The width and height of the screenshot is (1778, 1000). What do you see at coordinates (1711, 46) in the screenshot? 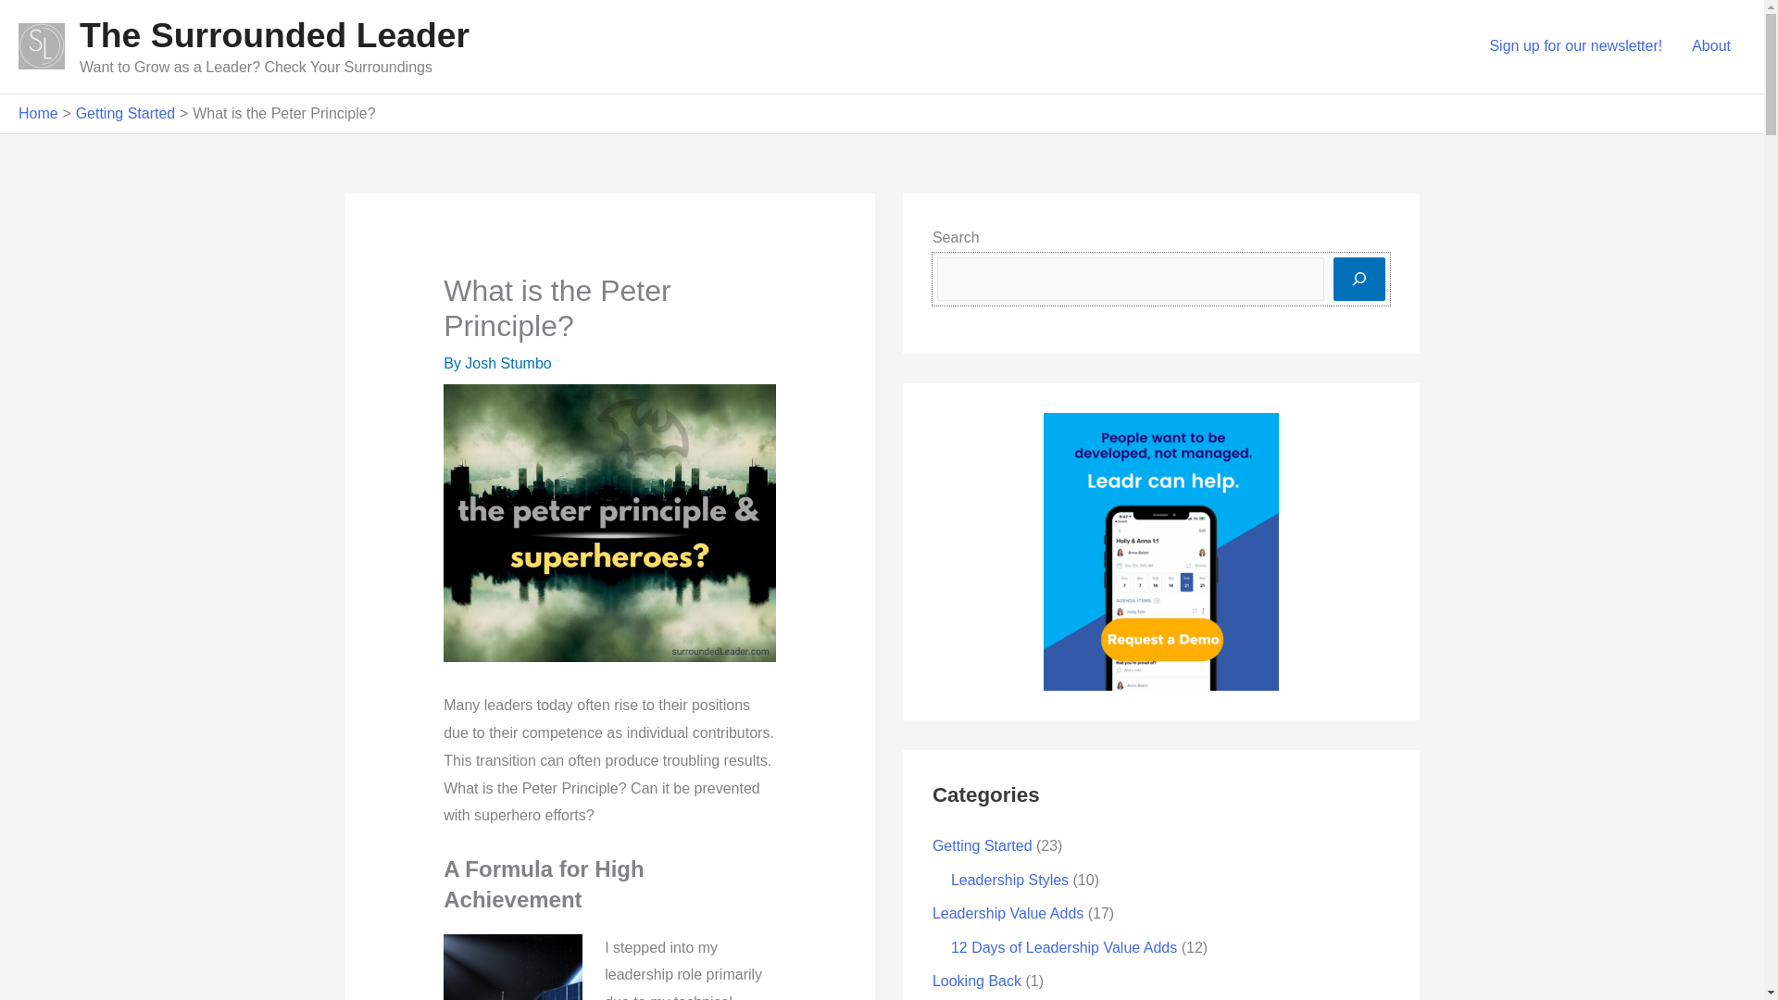
I see `About` at bounding box center [1711, 46].